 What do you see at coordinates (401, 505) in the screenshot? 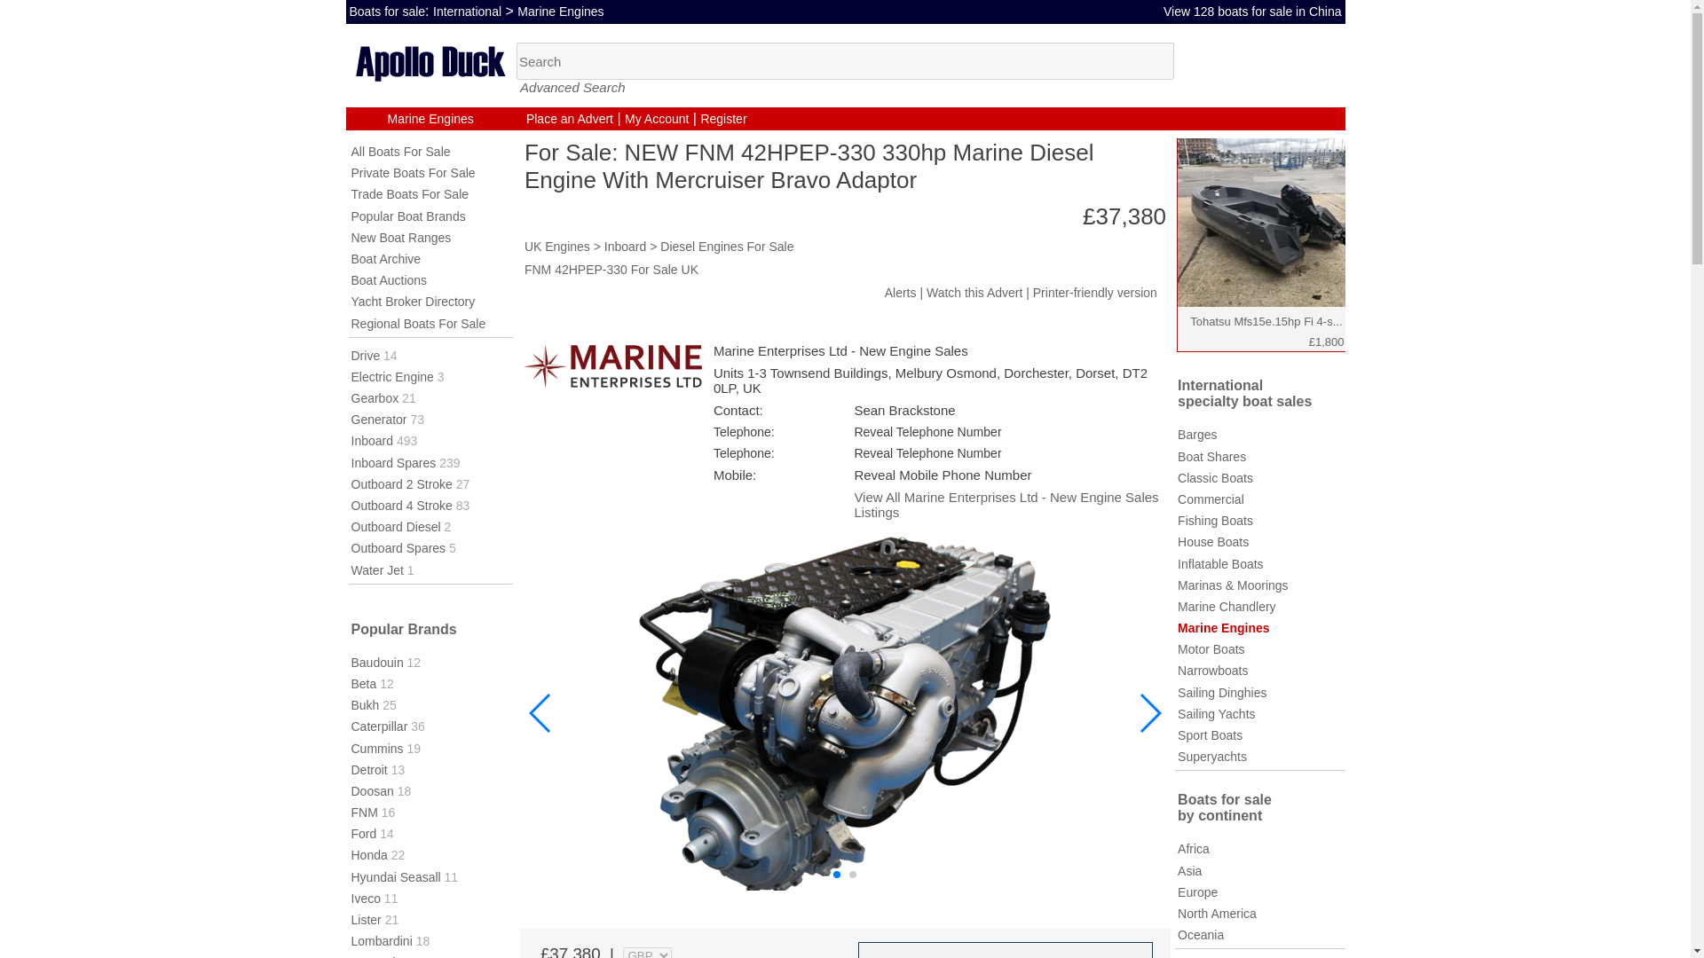
I see `Outboard 4 Stroke` at bounding box center [401, 505].